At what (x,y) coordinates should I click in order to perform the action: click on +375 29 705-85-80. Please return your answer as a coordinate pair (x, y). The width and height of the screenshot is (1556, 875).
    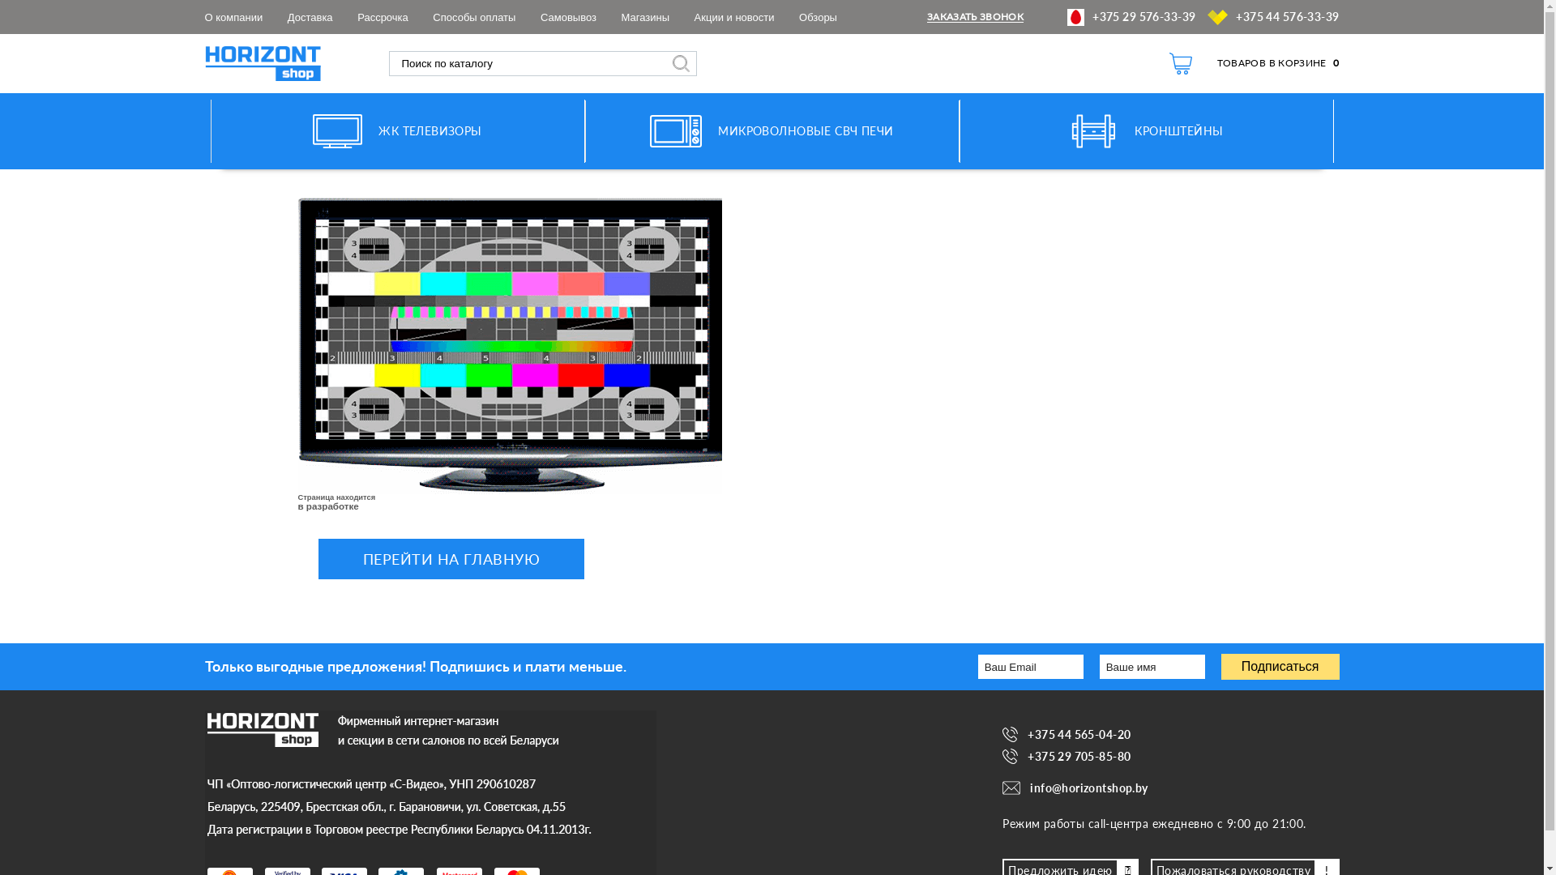
    Looking at the image, I should click on (1170, 757).